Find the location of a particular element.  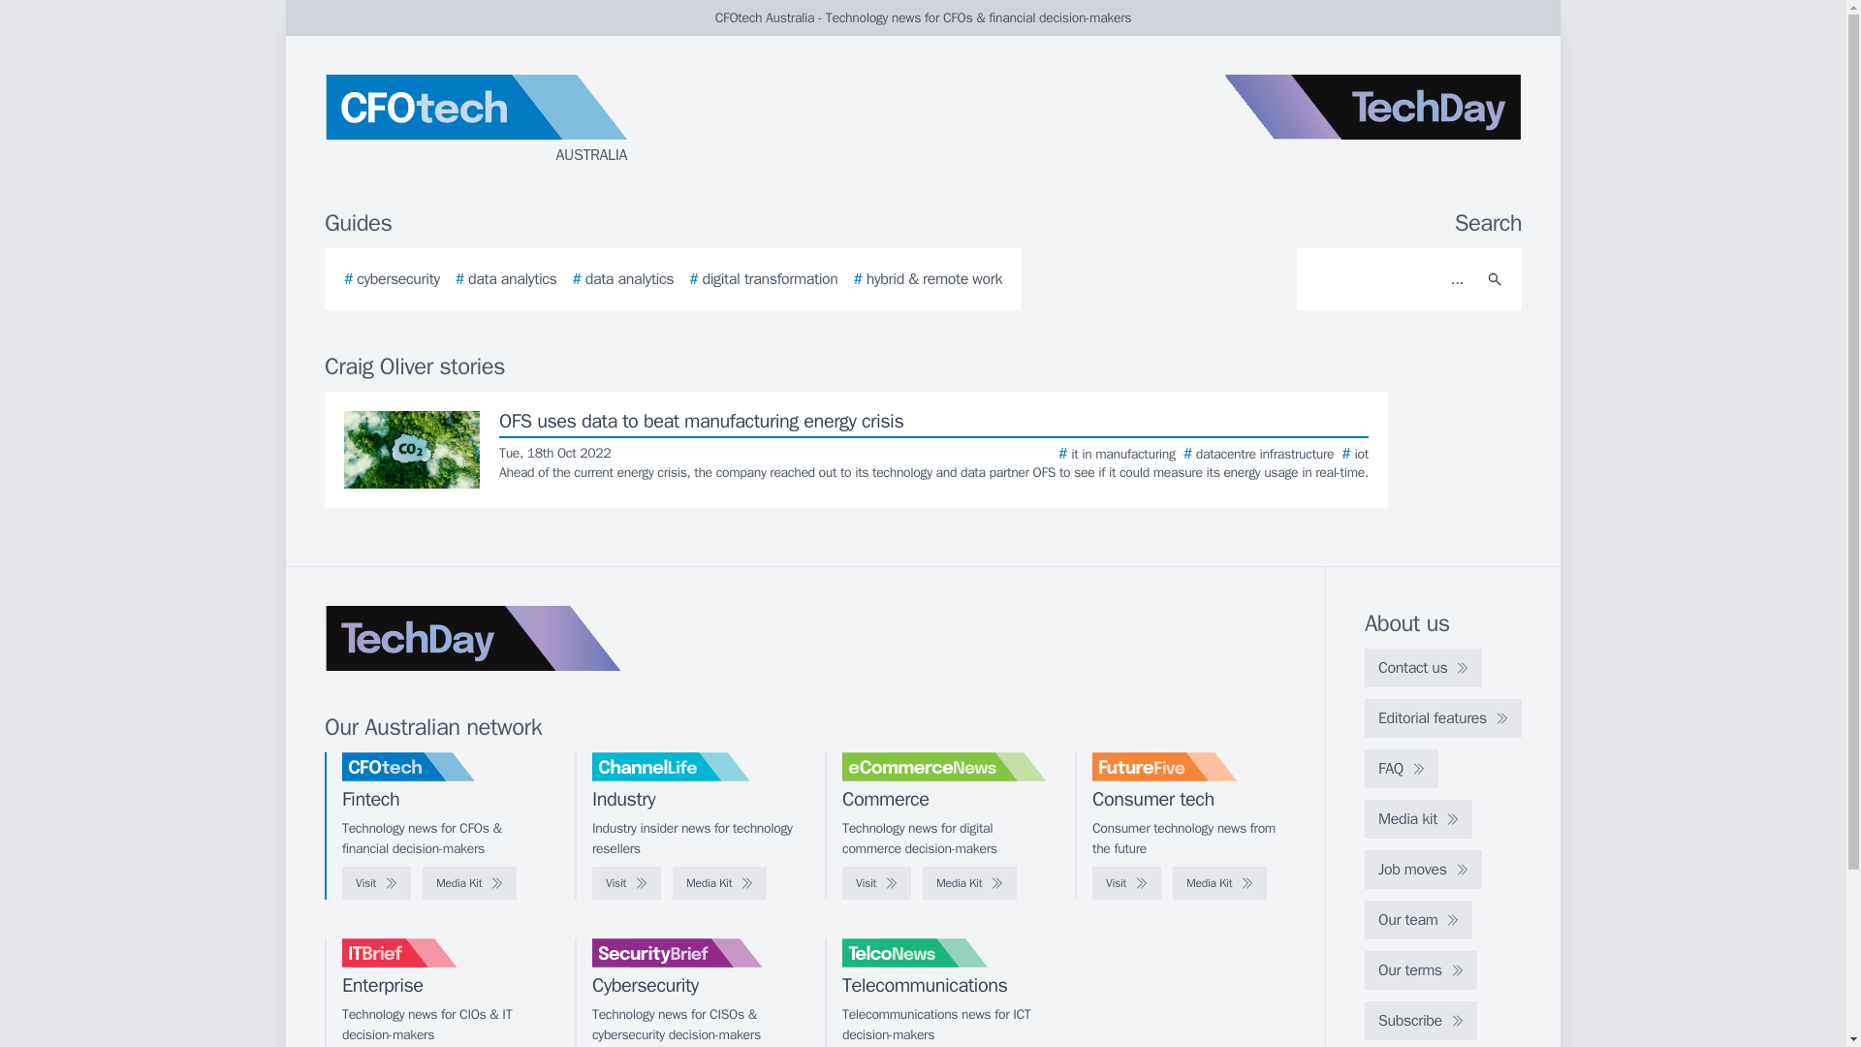

Visit is located at coordinates (1126, 882).